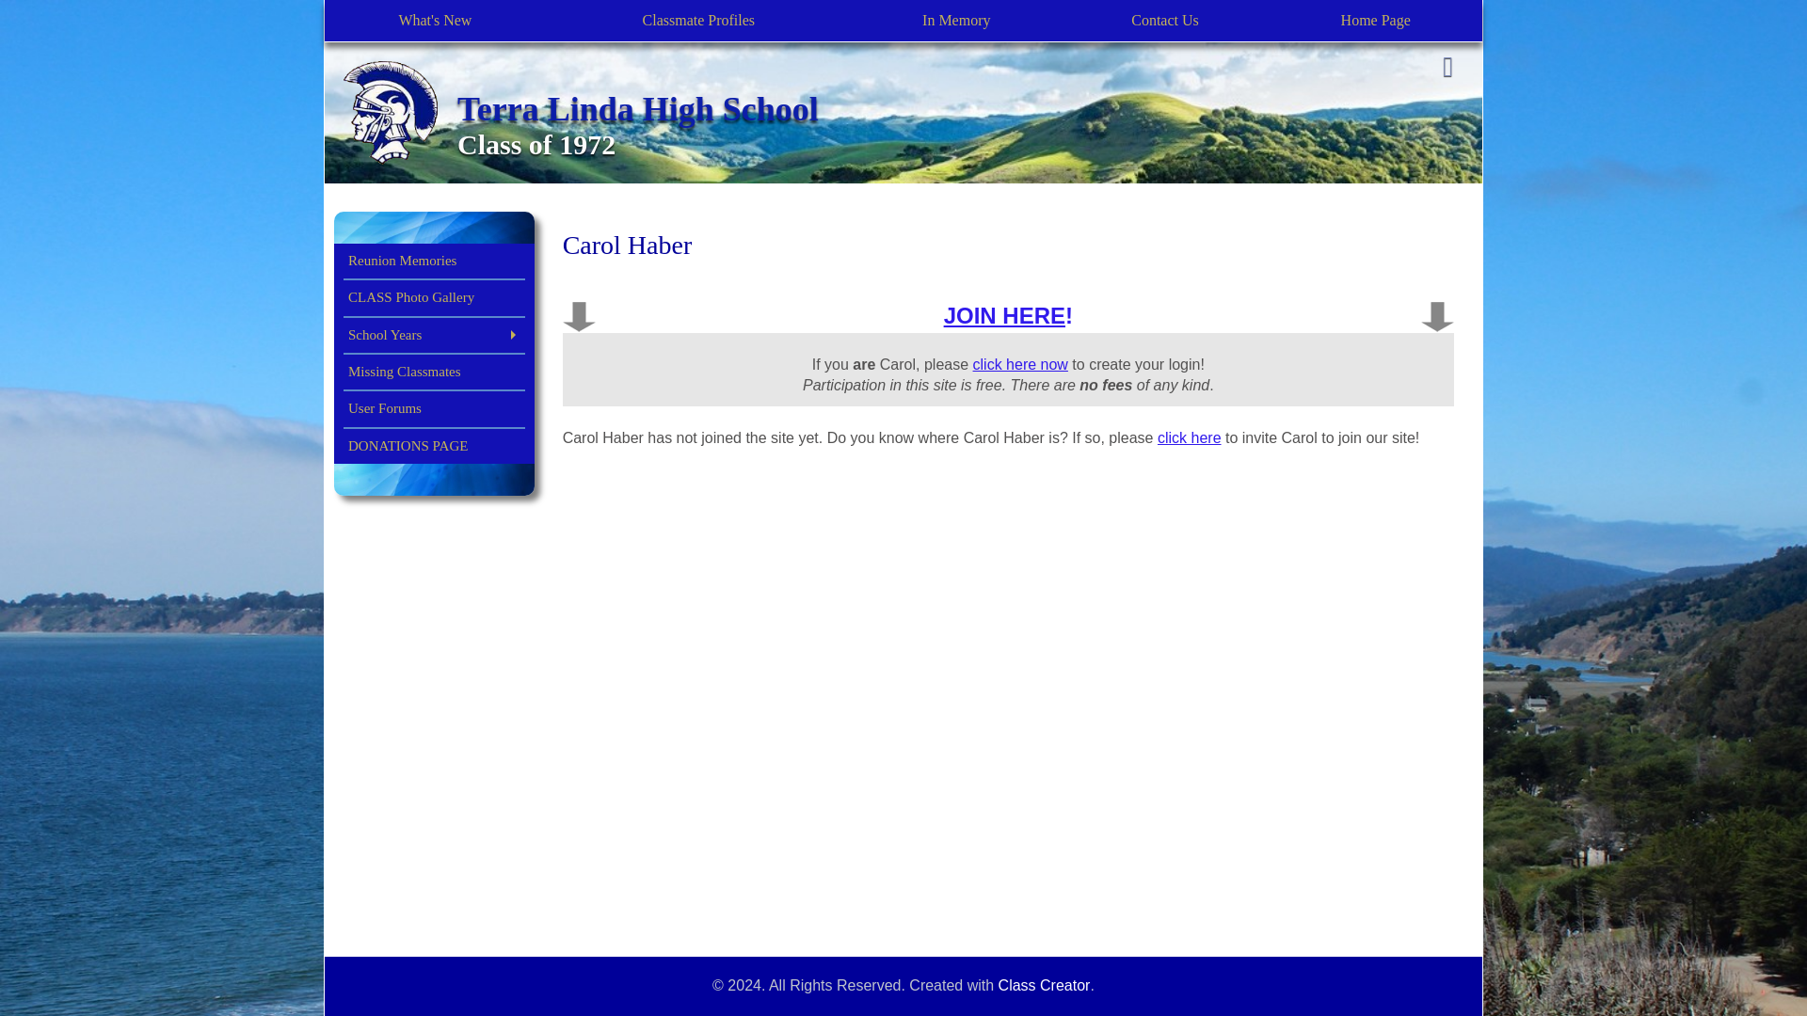 This screenshot has height=1016, width=1807. Describe the element at coordinates (434, 335) in the screenshot. I see `School Years` at that location.